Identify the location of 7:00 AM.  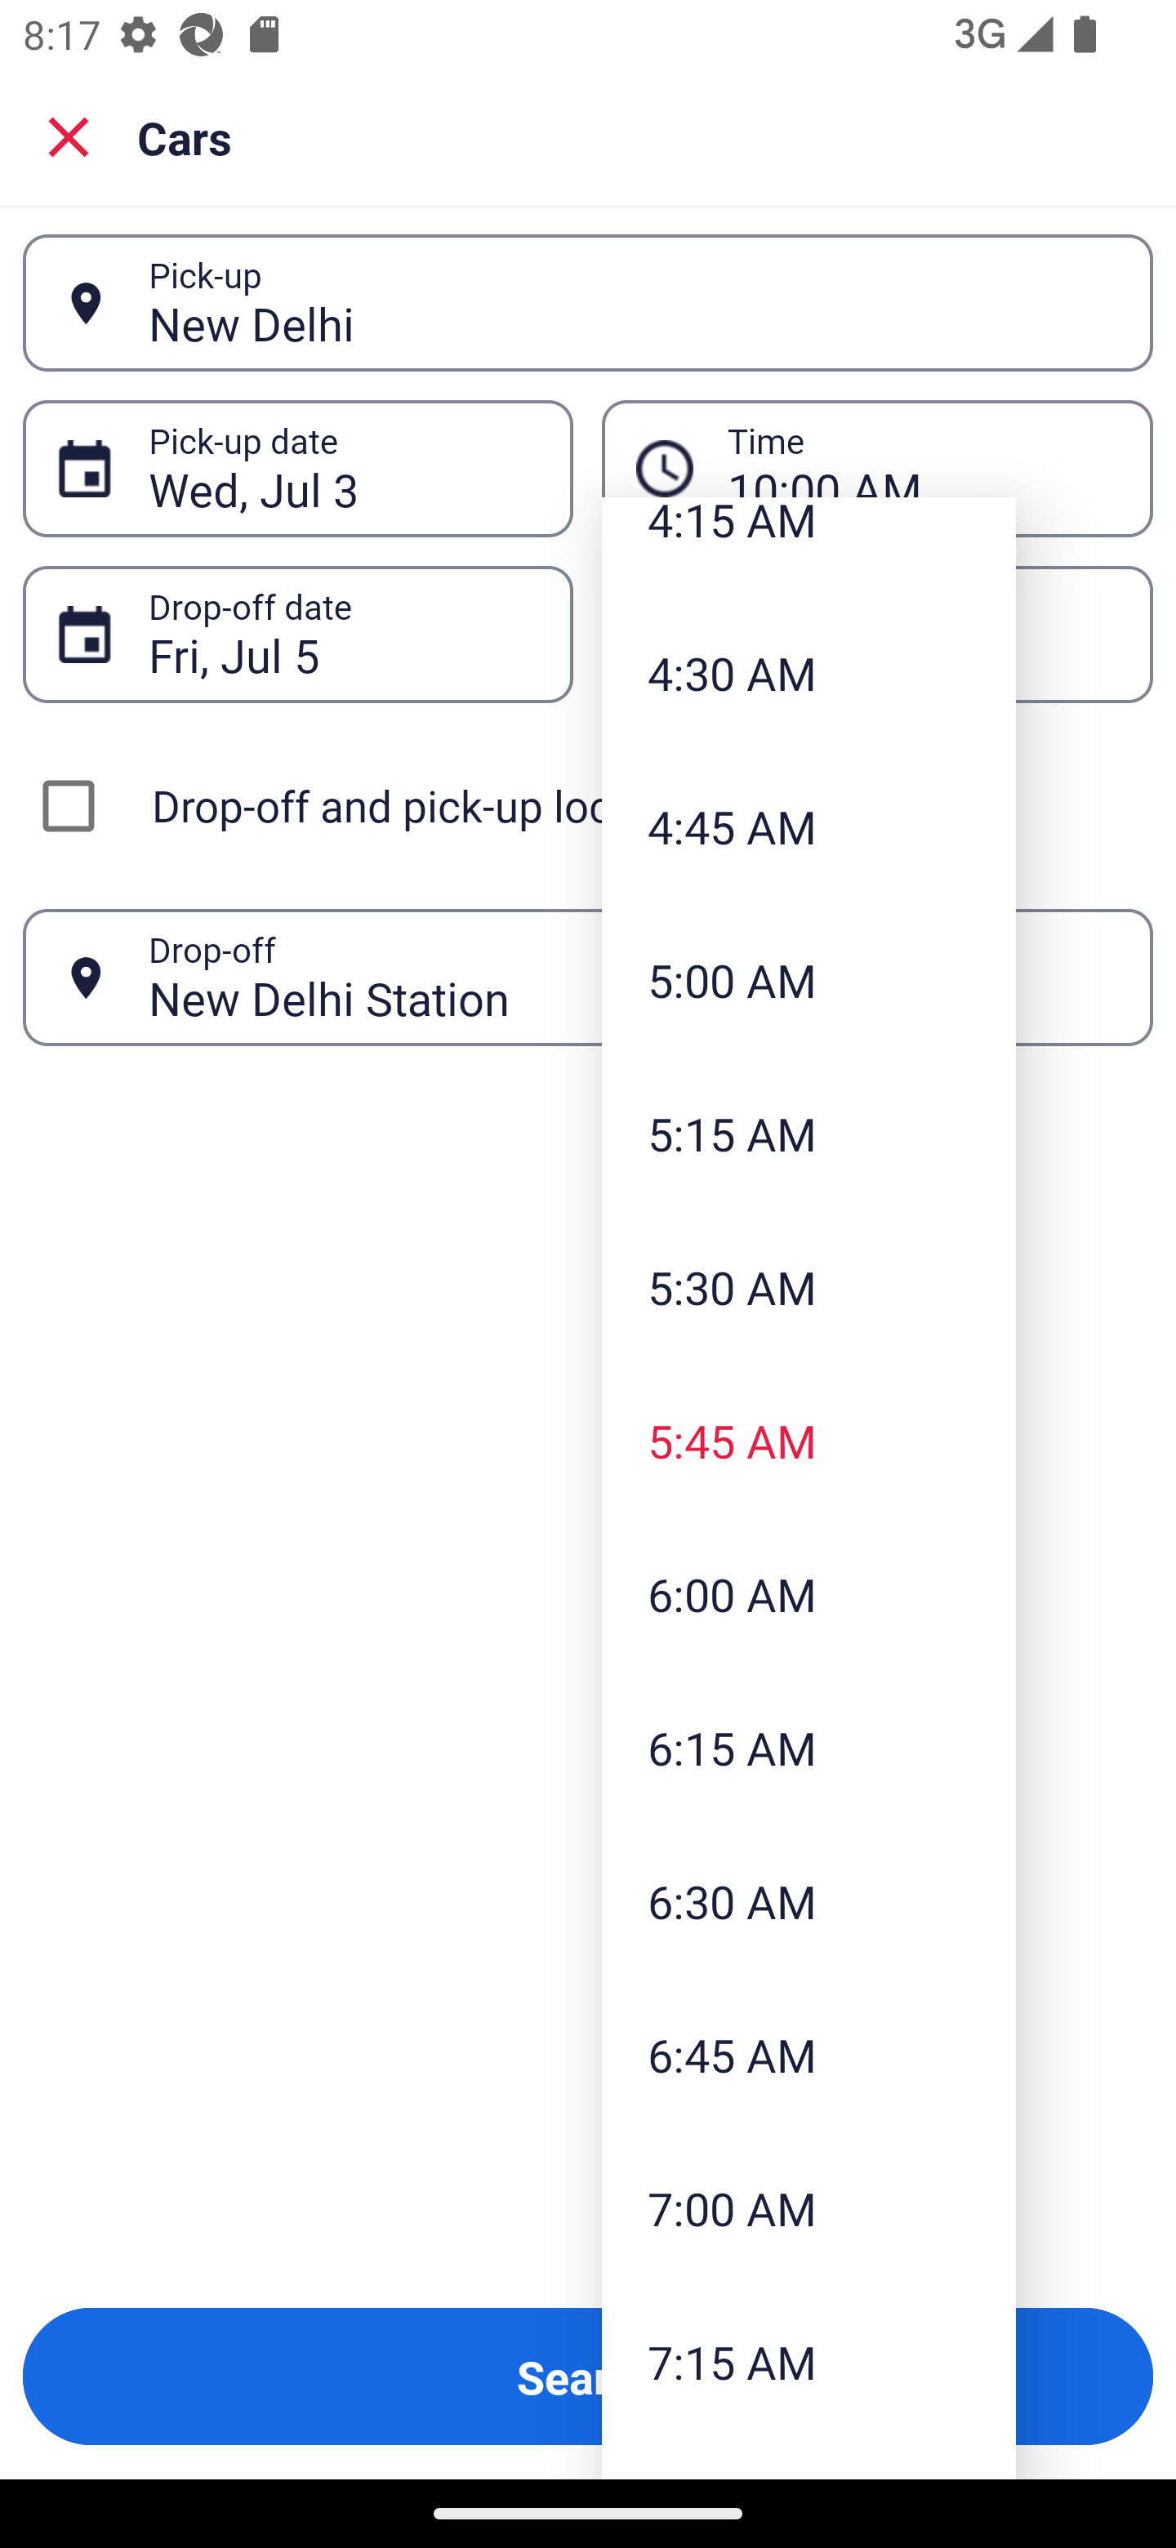
(808, 2208).